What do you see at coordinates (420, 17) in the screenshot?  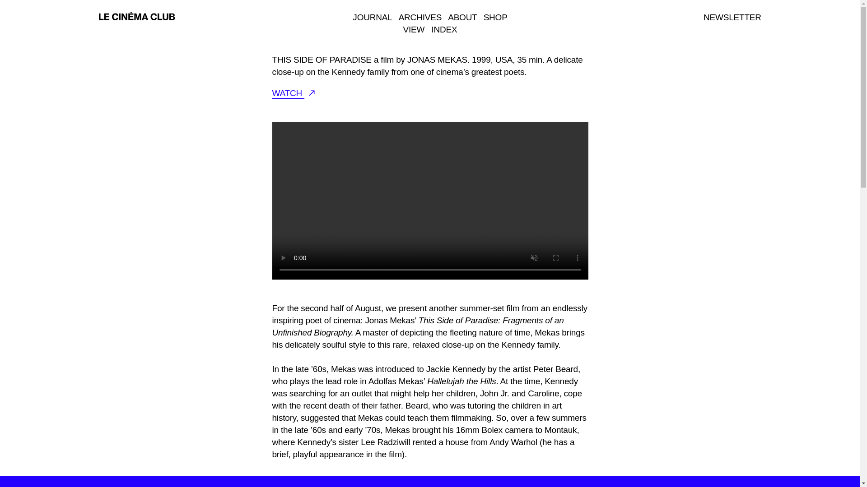 I see `ARCHIVES` at bounding box center [420, 17].